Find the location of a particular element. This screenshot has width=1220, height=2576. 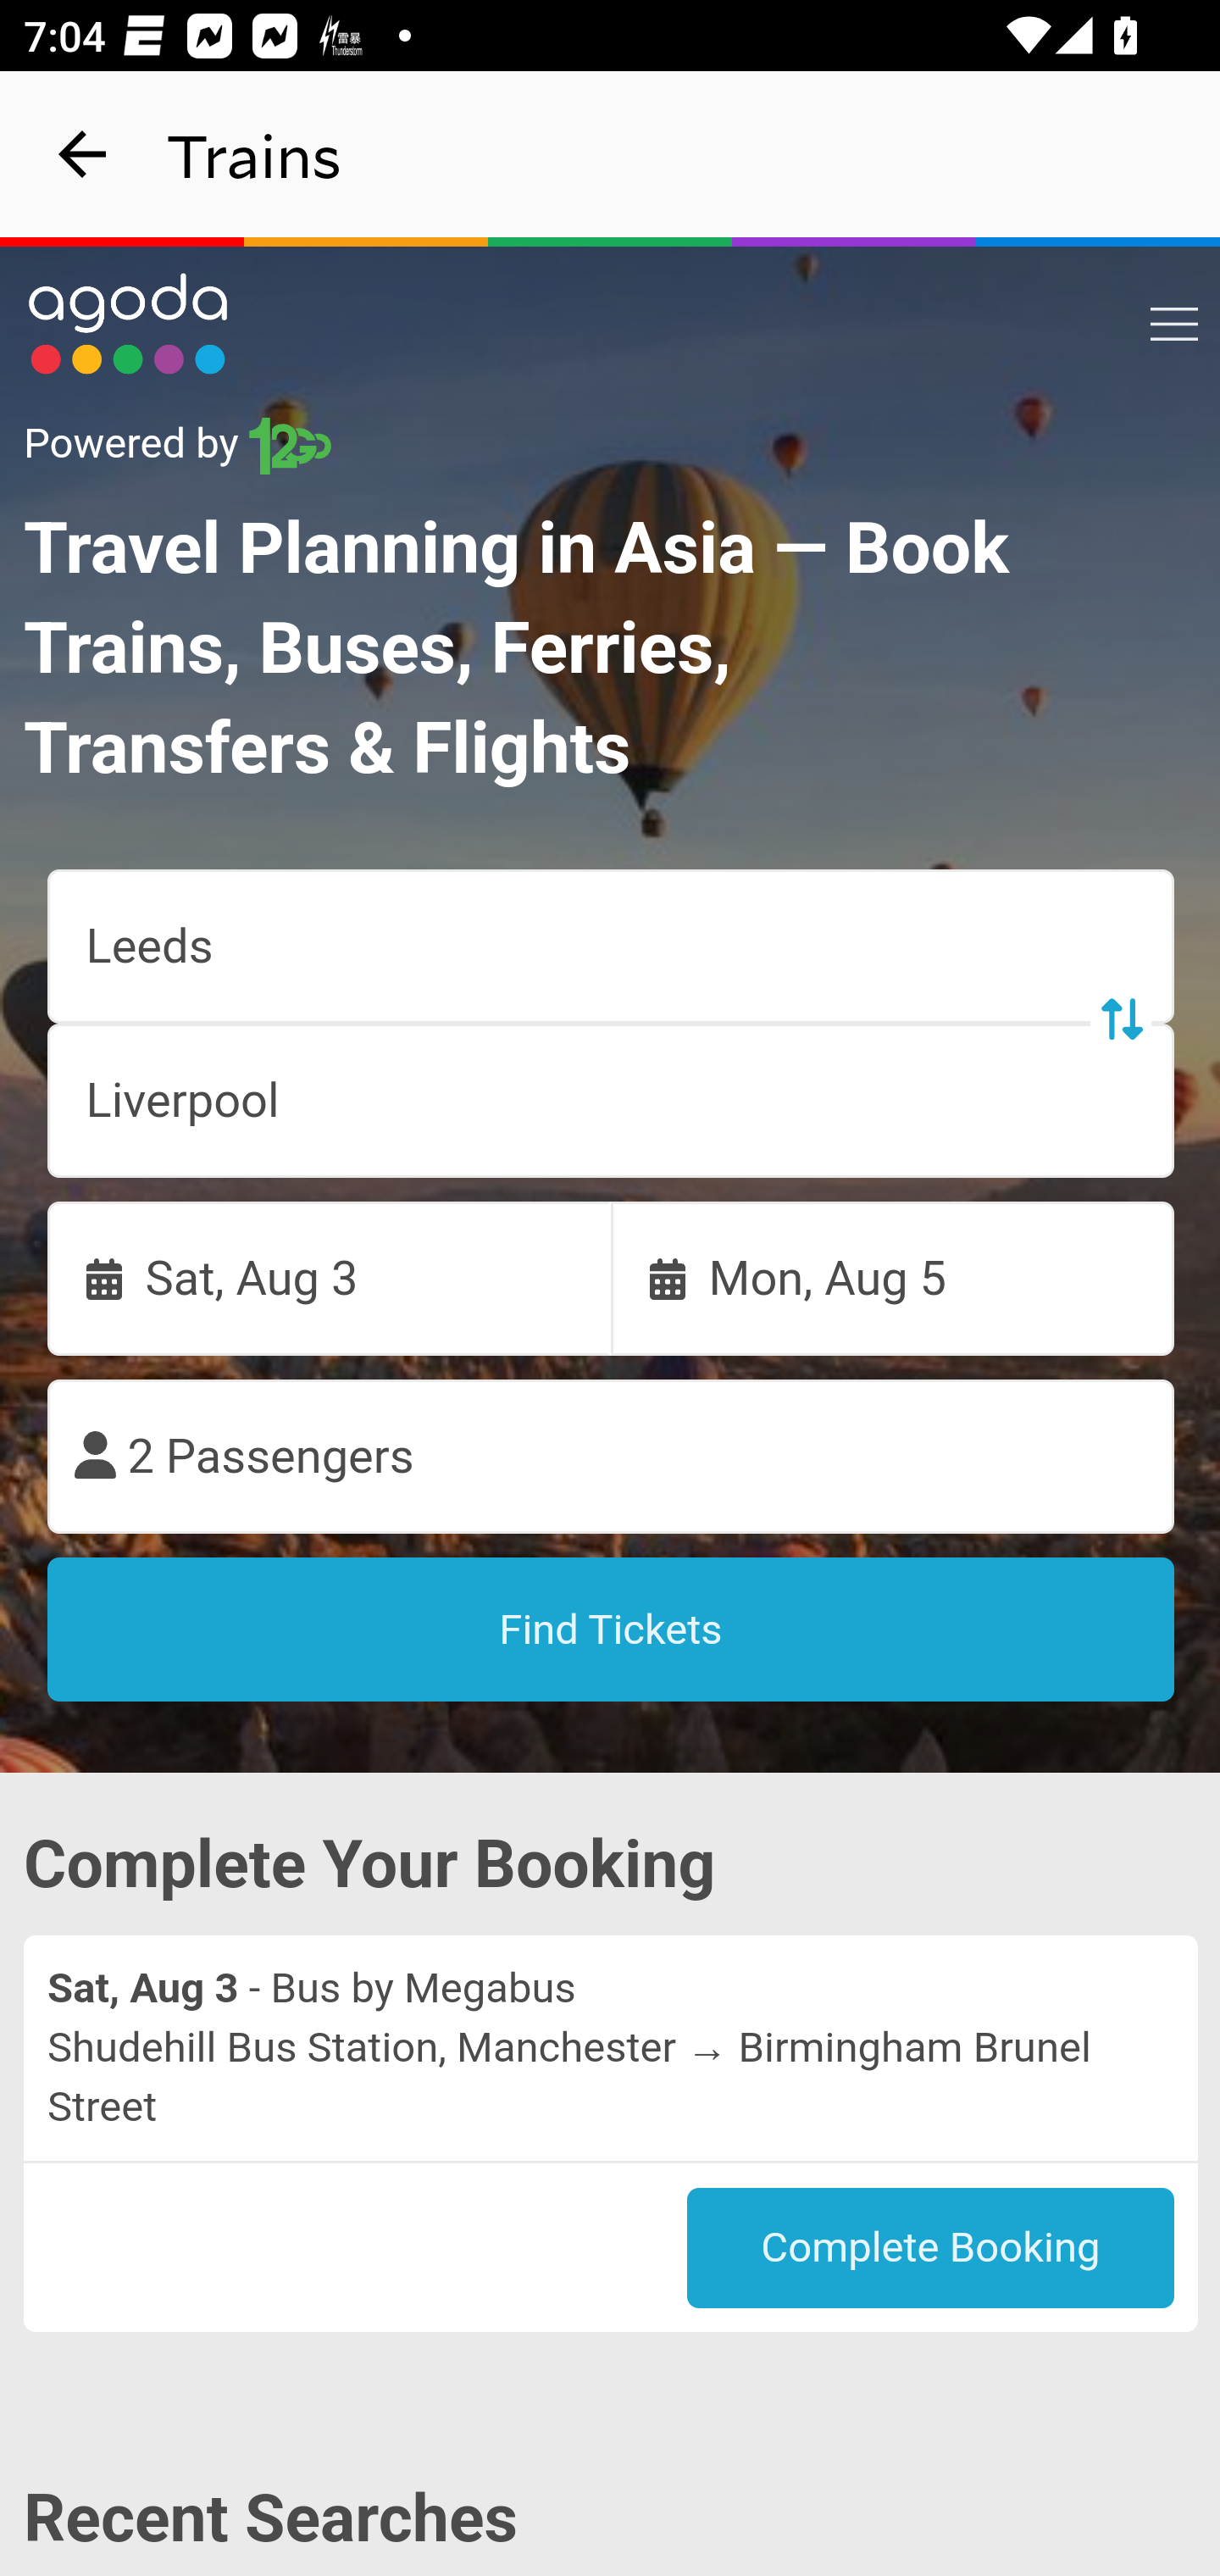

Sat, Aug 3 is located at coordinates (330, 1279).